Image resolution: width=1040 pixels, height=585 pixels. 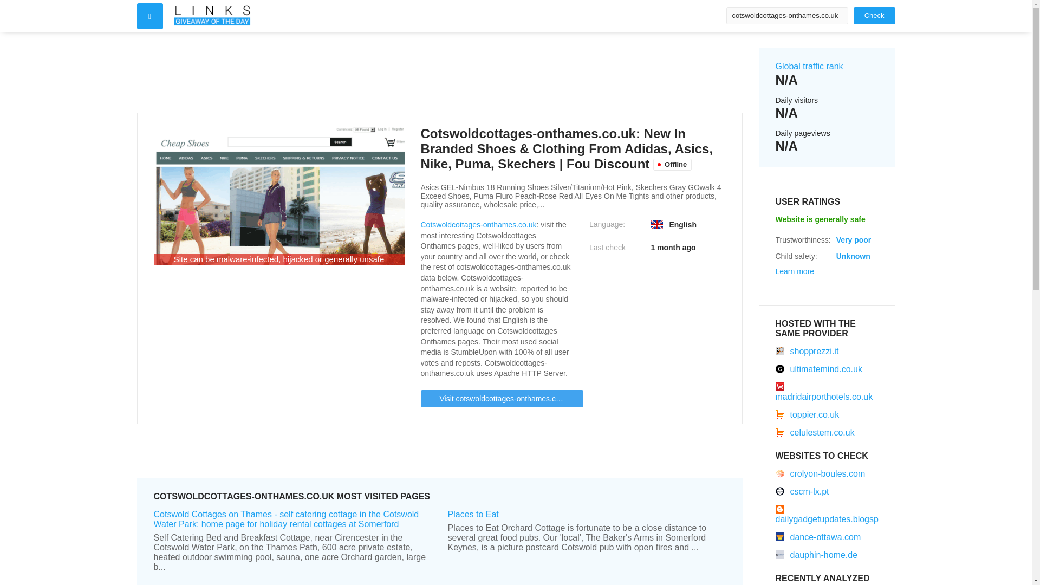 I want to click on Visit cotswoldcottages-onthames.co.uk, so click(x=501, y=399).